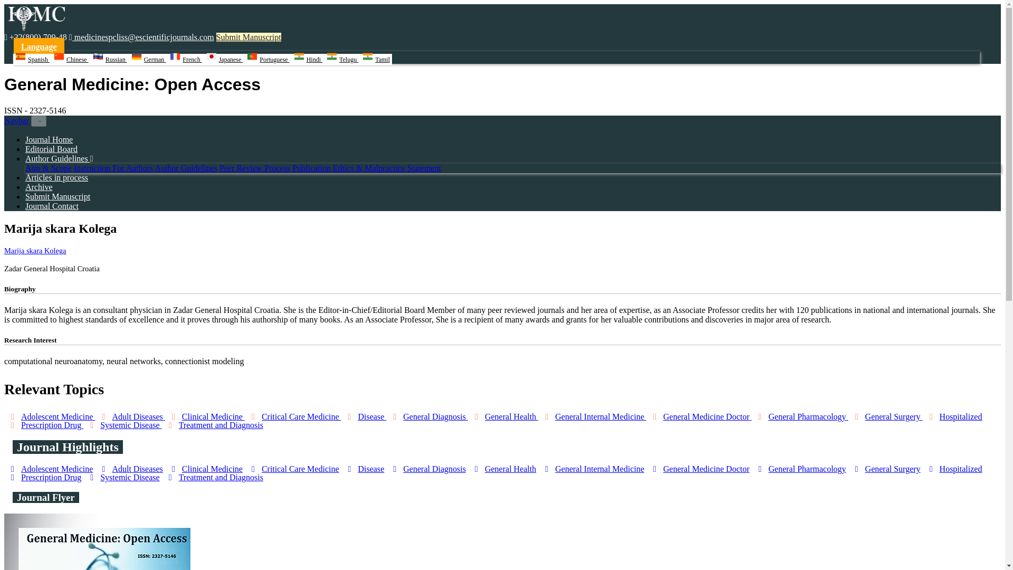 The height and width of the screenshot is (570, 1013). What do you see at coordinates (113, 168) in the screenshot?
I see `Instruction For Authors` at bounding box center [113, 168].